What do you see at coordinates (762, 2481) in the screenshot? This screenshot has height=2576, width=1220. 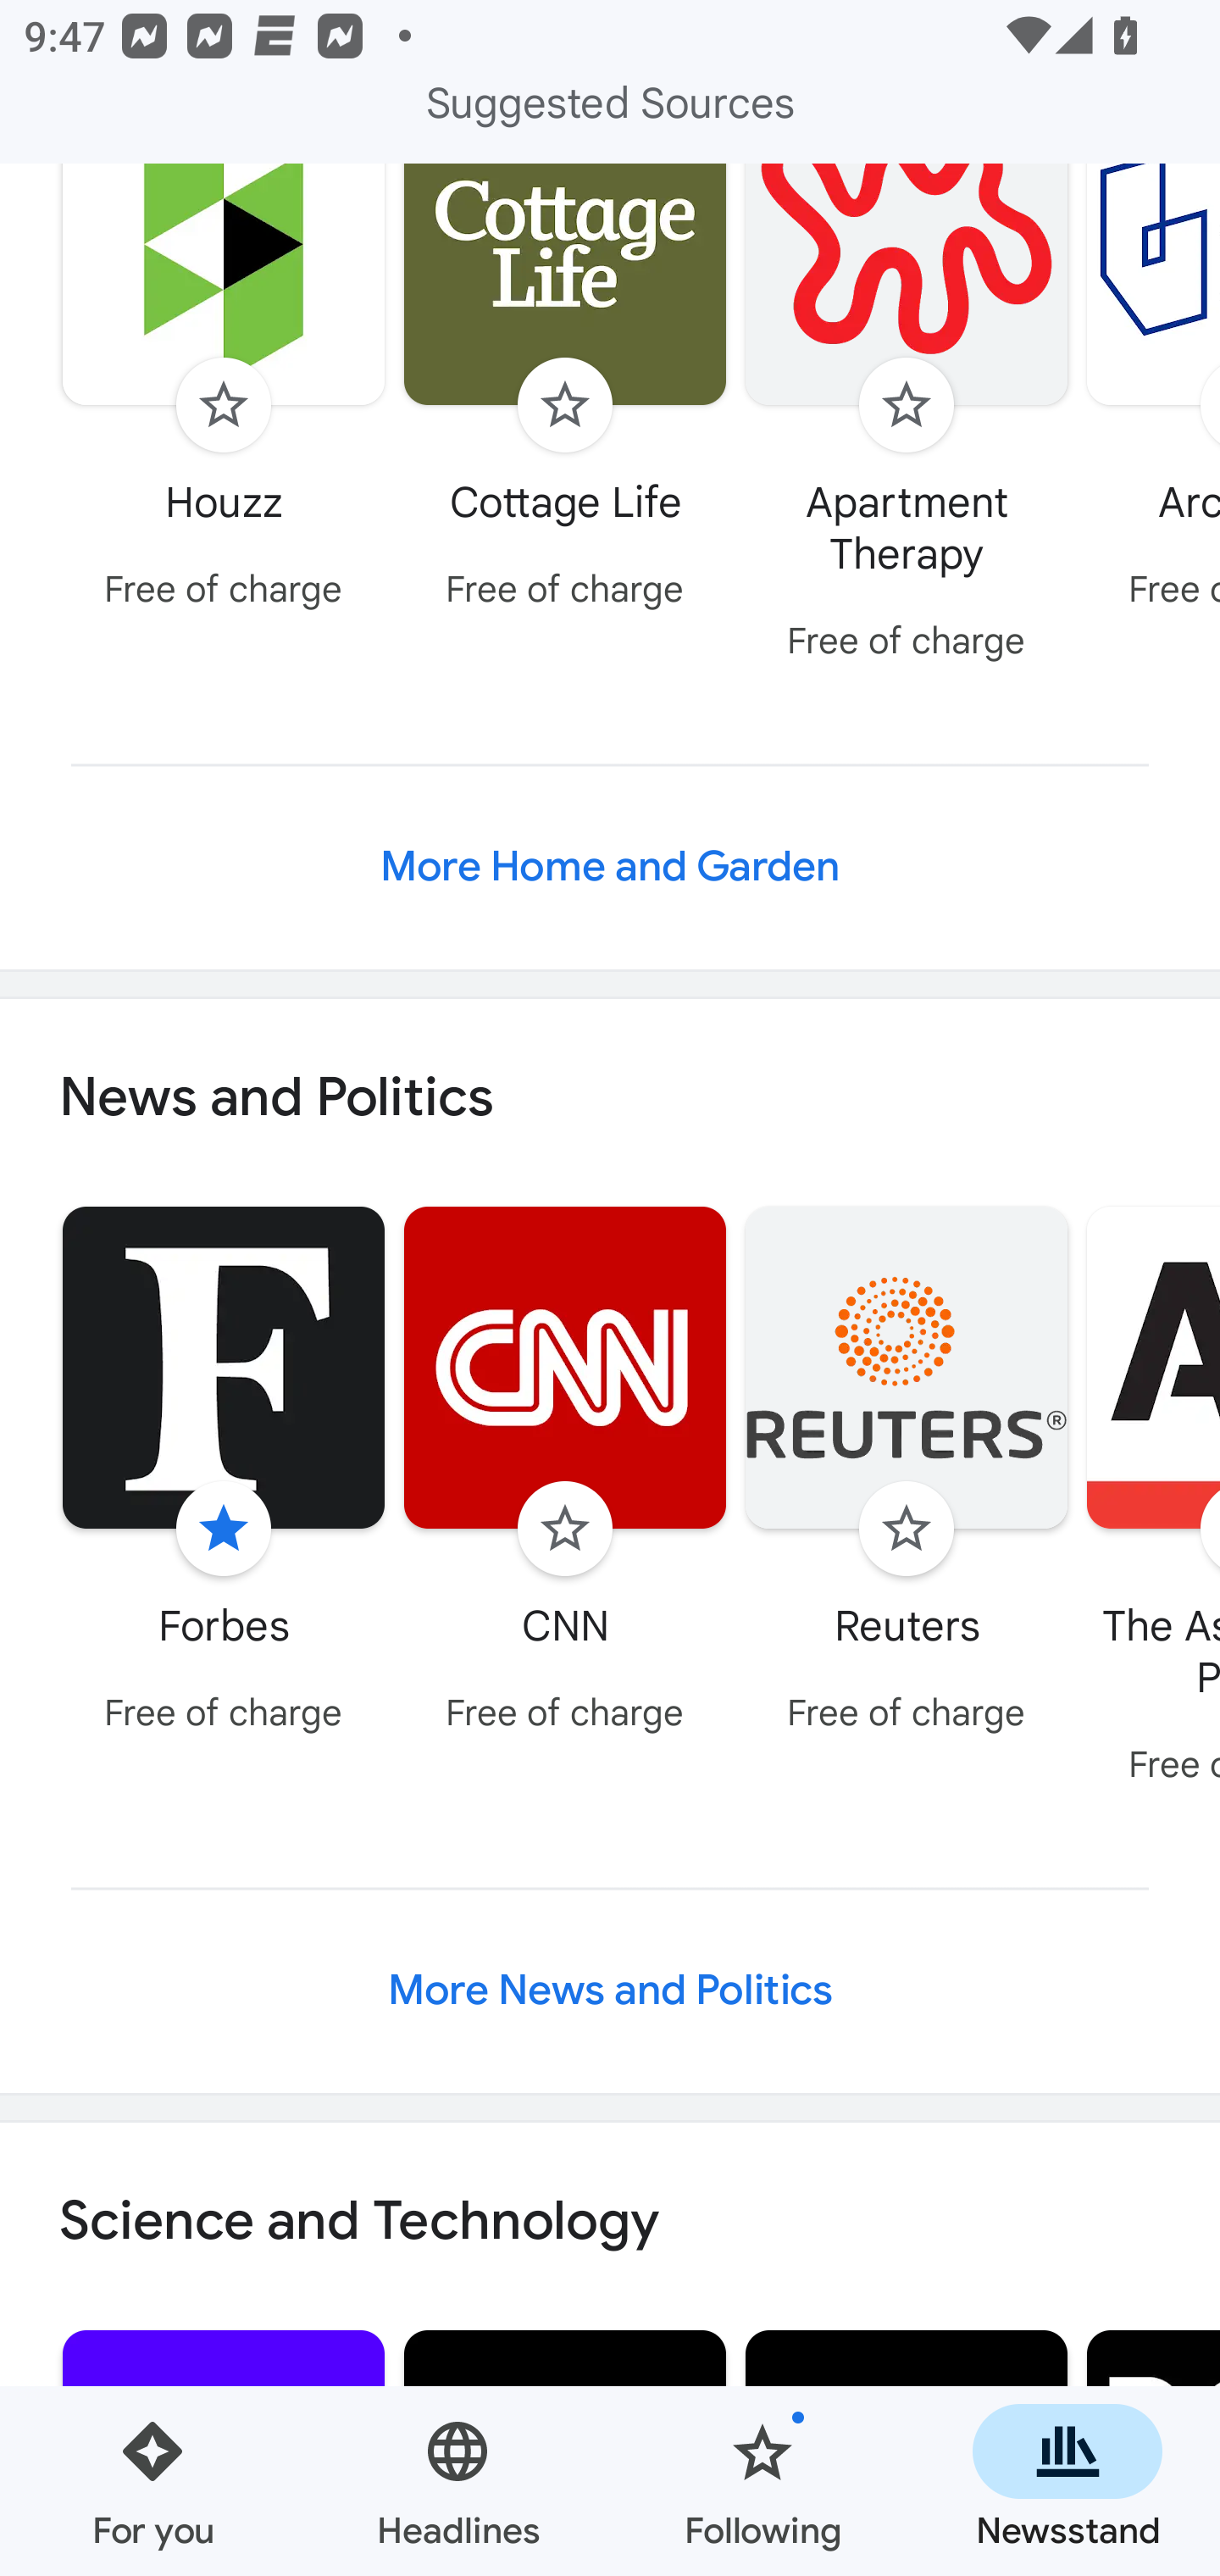 I see `Following` at bounding box center [762, 2481].